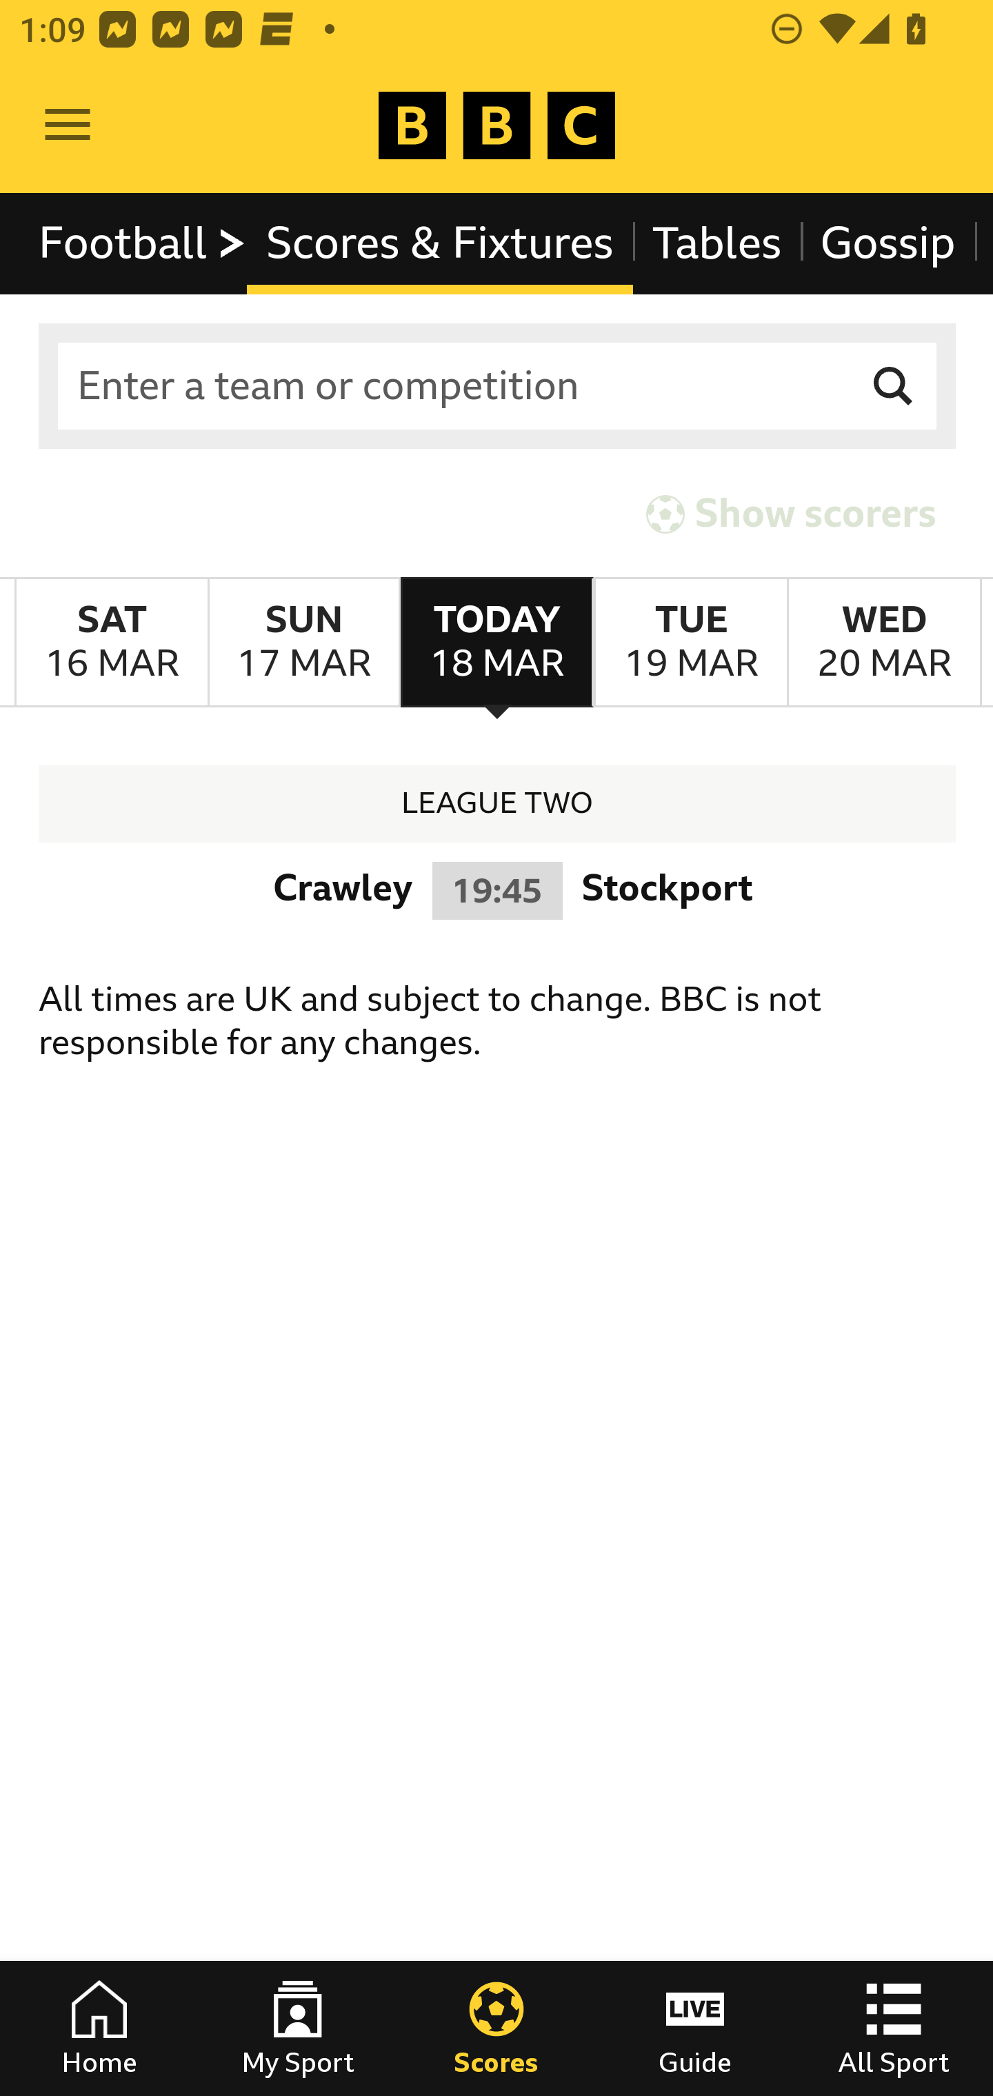 The width and height of the screenshot is (993, 2096). I want to click on SundayMarch 17th Sunday March 17th, so click(303, 643).